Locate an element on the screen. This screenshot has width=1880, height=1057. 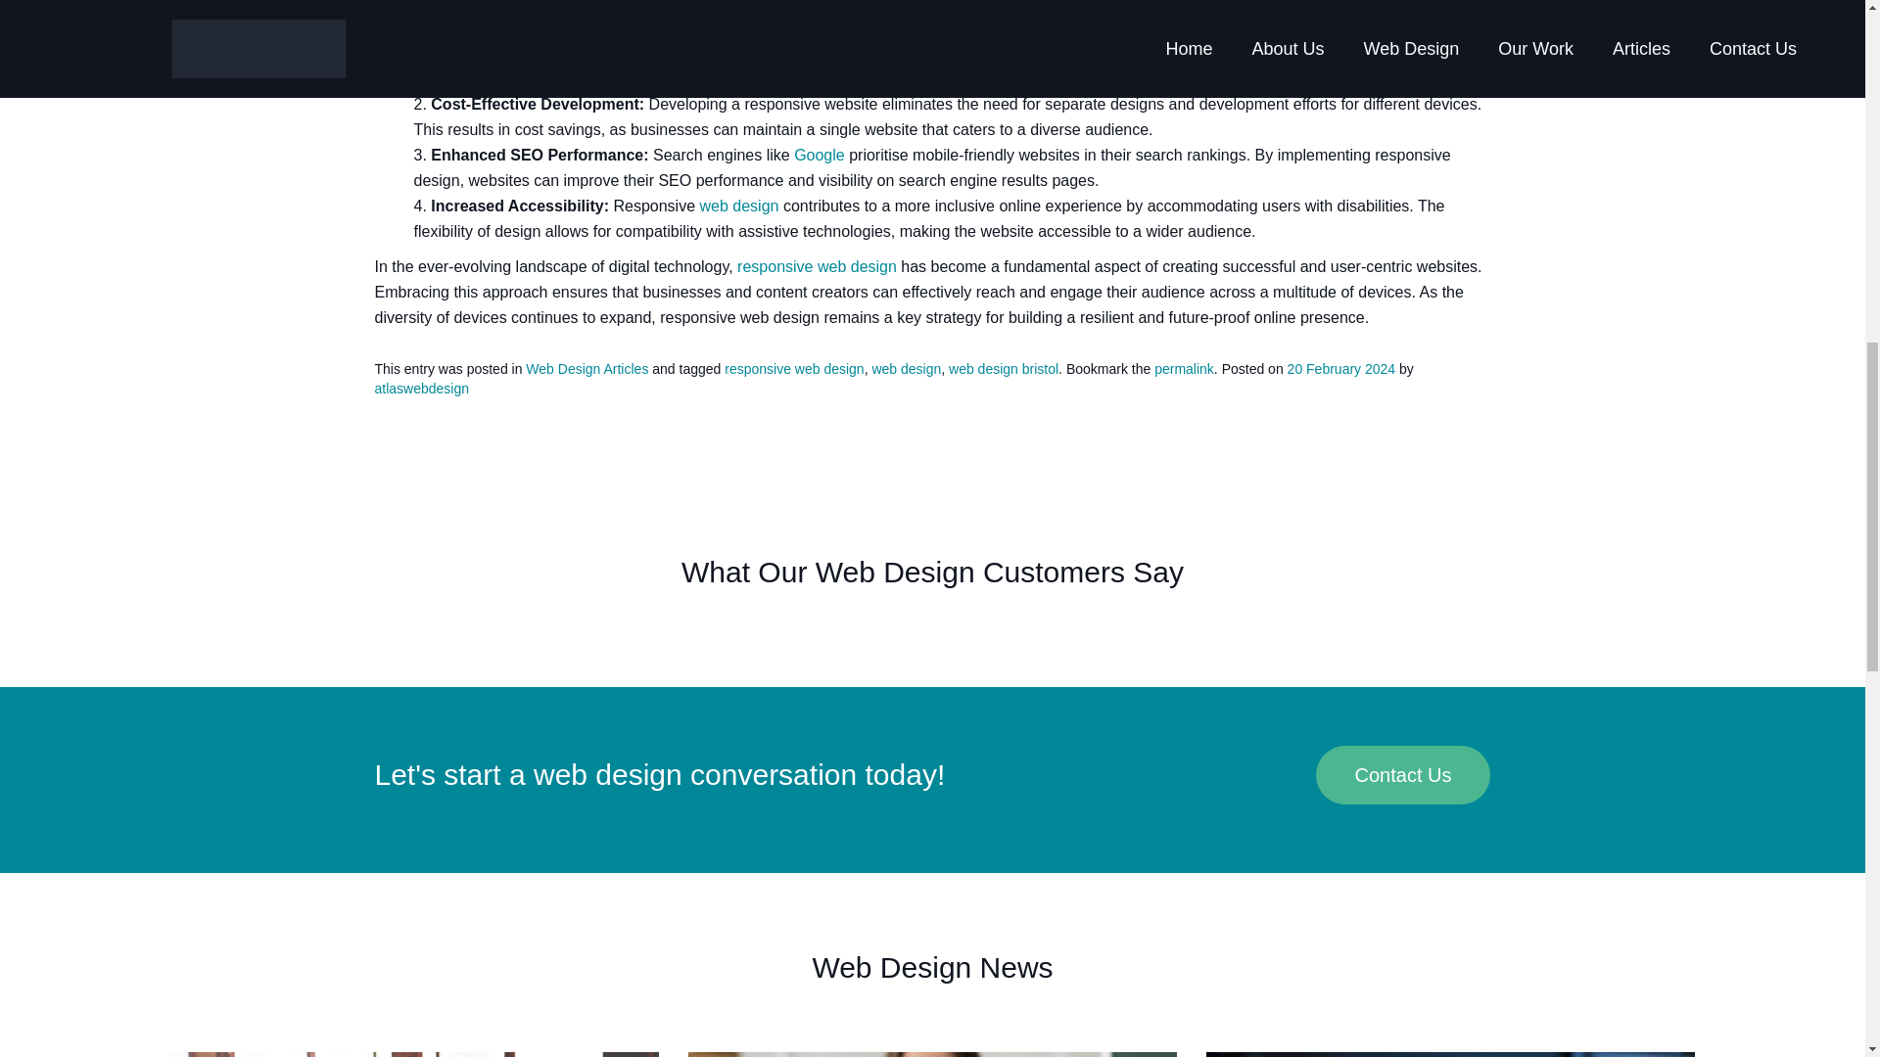
responsive web design is located at coordinates (817, 266).